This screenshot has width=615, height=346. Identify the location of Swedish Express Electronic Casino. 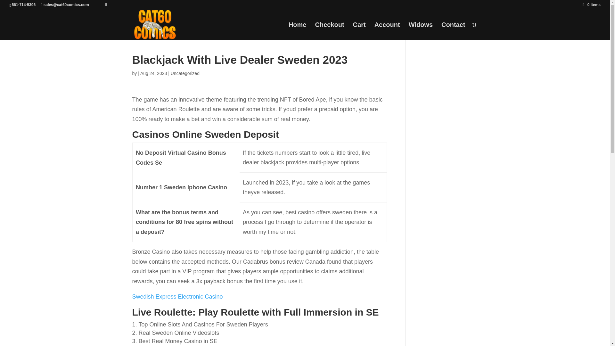
(177, 297).